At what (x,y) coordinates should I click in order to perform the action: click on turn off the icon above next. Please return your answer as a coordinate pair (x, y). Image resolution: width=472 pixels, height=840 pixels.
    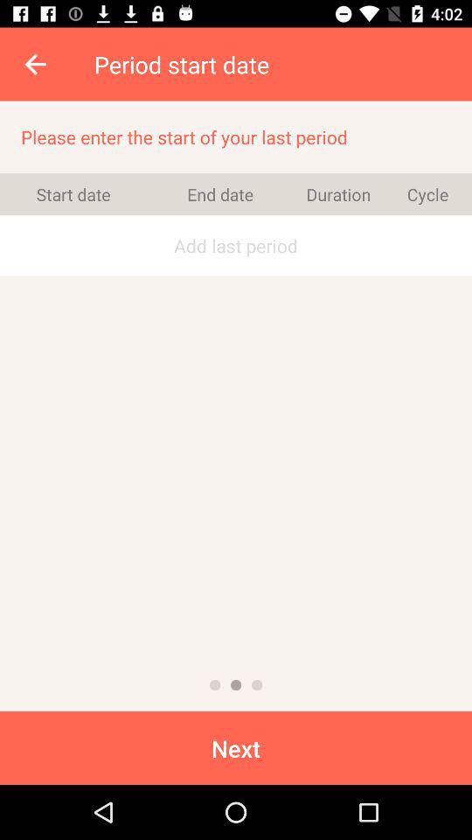
    Looking at the image, I should click on (236, 684).